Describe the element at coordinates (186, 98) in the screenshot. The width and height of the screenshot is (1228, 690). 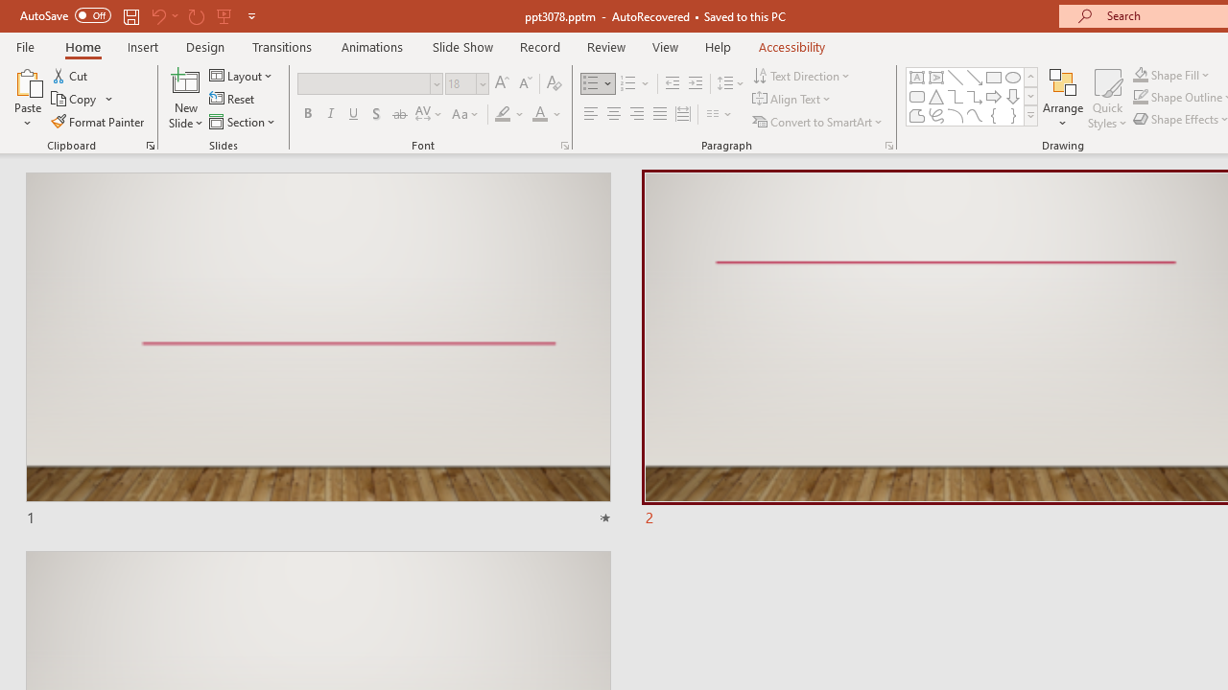
I see `New Slide` at that location.